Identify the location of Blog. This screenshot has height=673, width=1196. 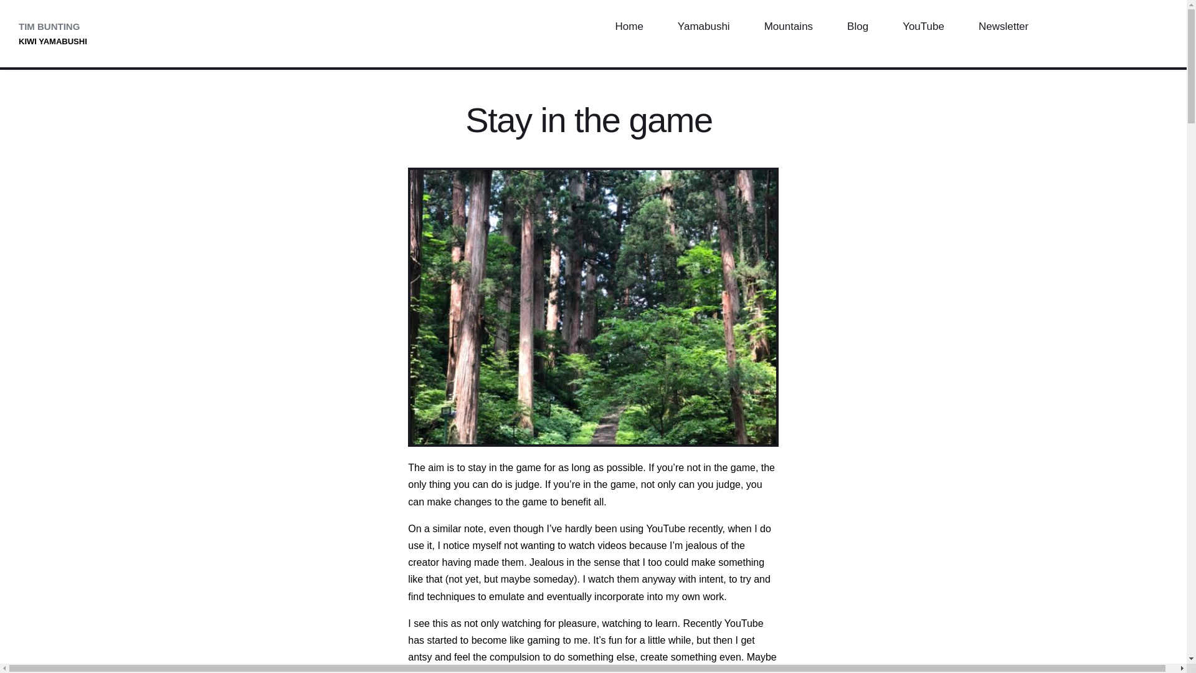
(858, 27).